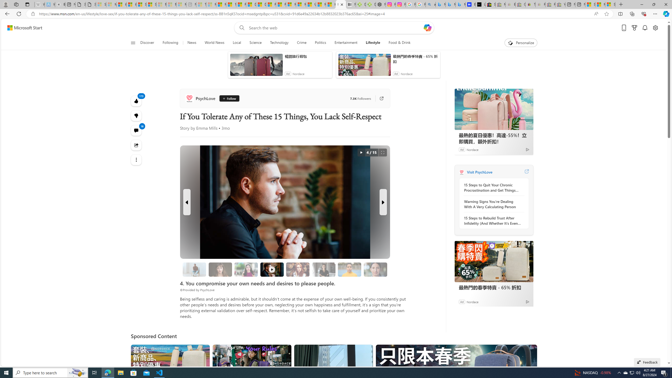 This screenshot has height=378, width=672. What do you see at coordinates (323, 269) in the screenshot?
I see `8. Surround yourself with solution-oriented people.` at bounding box center [323, 269].